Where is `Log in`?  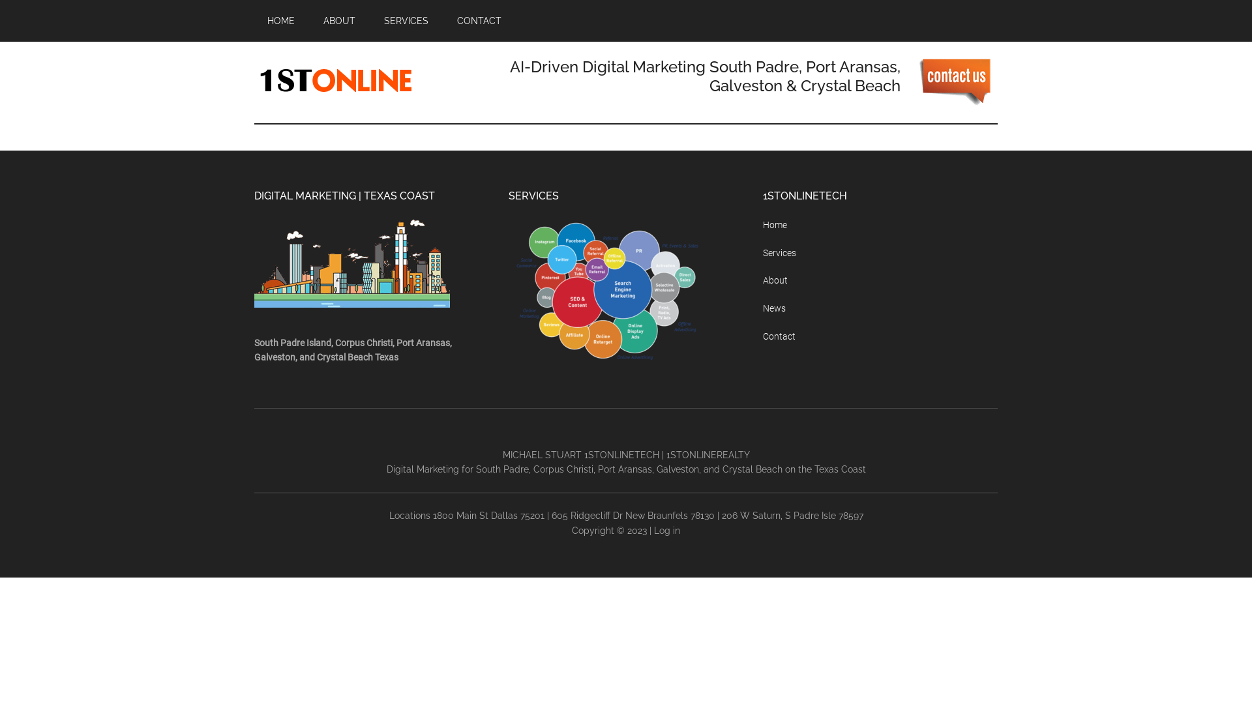 Log in is located at coordinates (666, 531).